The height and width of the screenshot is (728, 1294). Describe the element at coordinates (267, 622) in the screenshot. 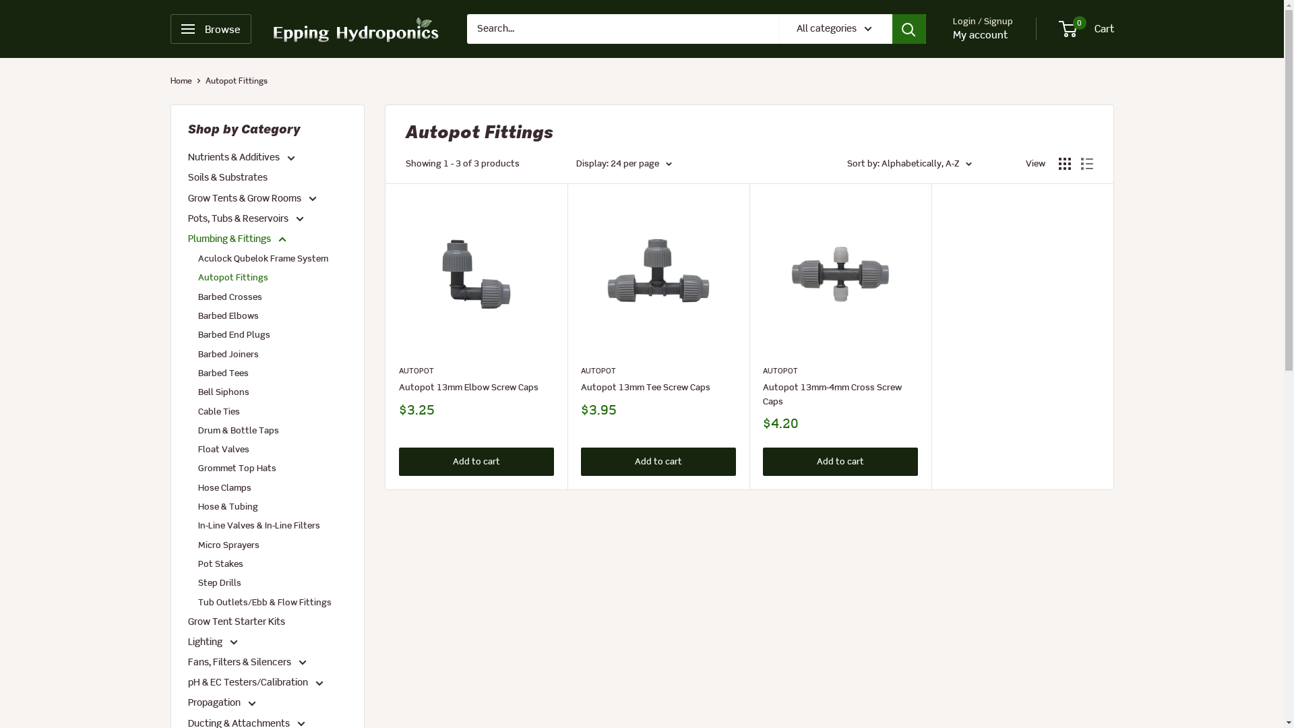

I see `Grow Tent Starter Kits` at that location.